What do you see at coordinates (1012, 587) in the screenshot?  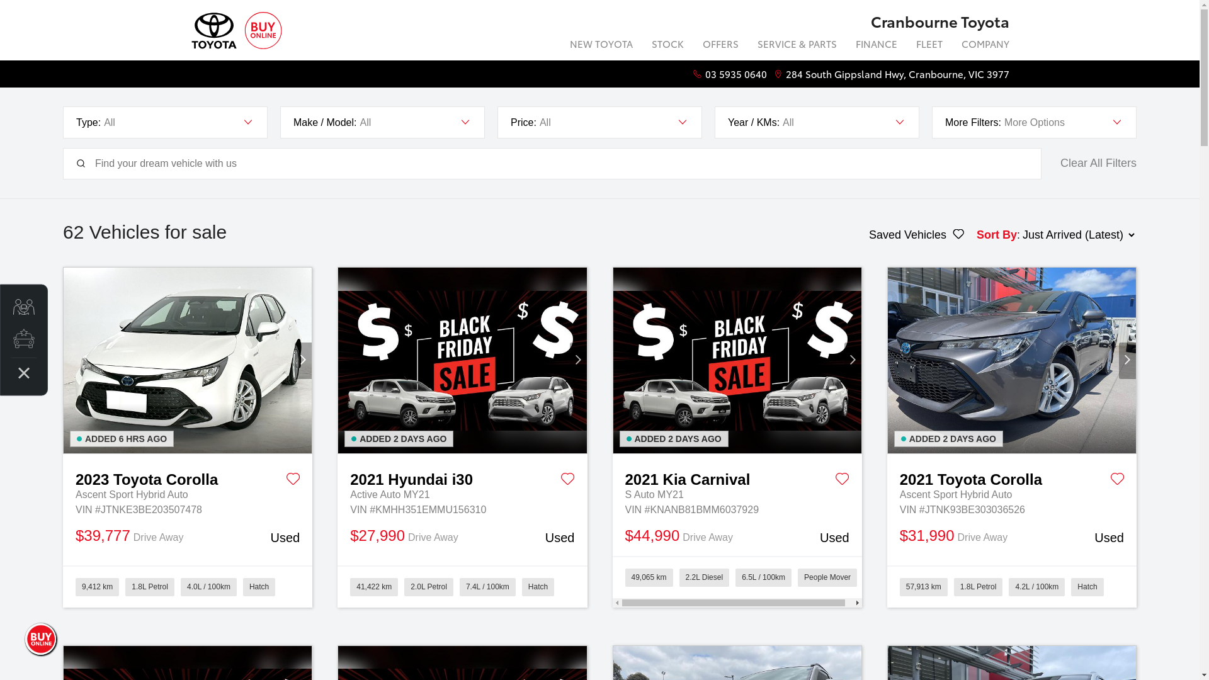 I see `57,913 km
1.8L Petrol
4.2L / 100km
Hatch` at bounding box center [1012, 587].